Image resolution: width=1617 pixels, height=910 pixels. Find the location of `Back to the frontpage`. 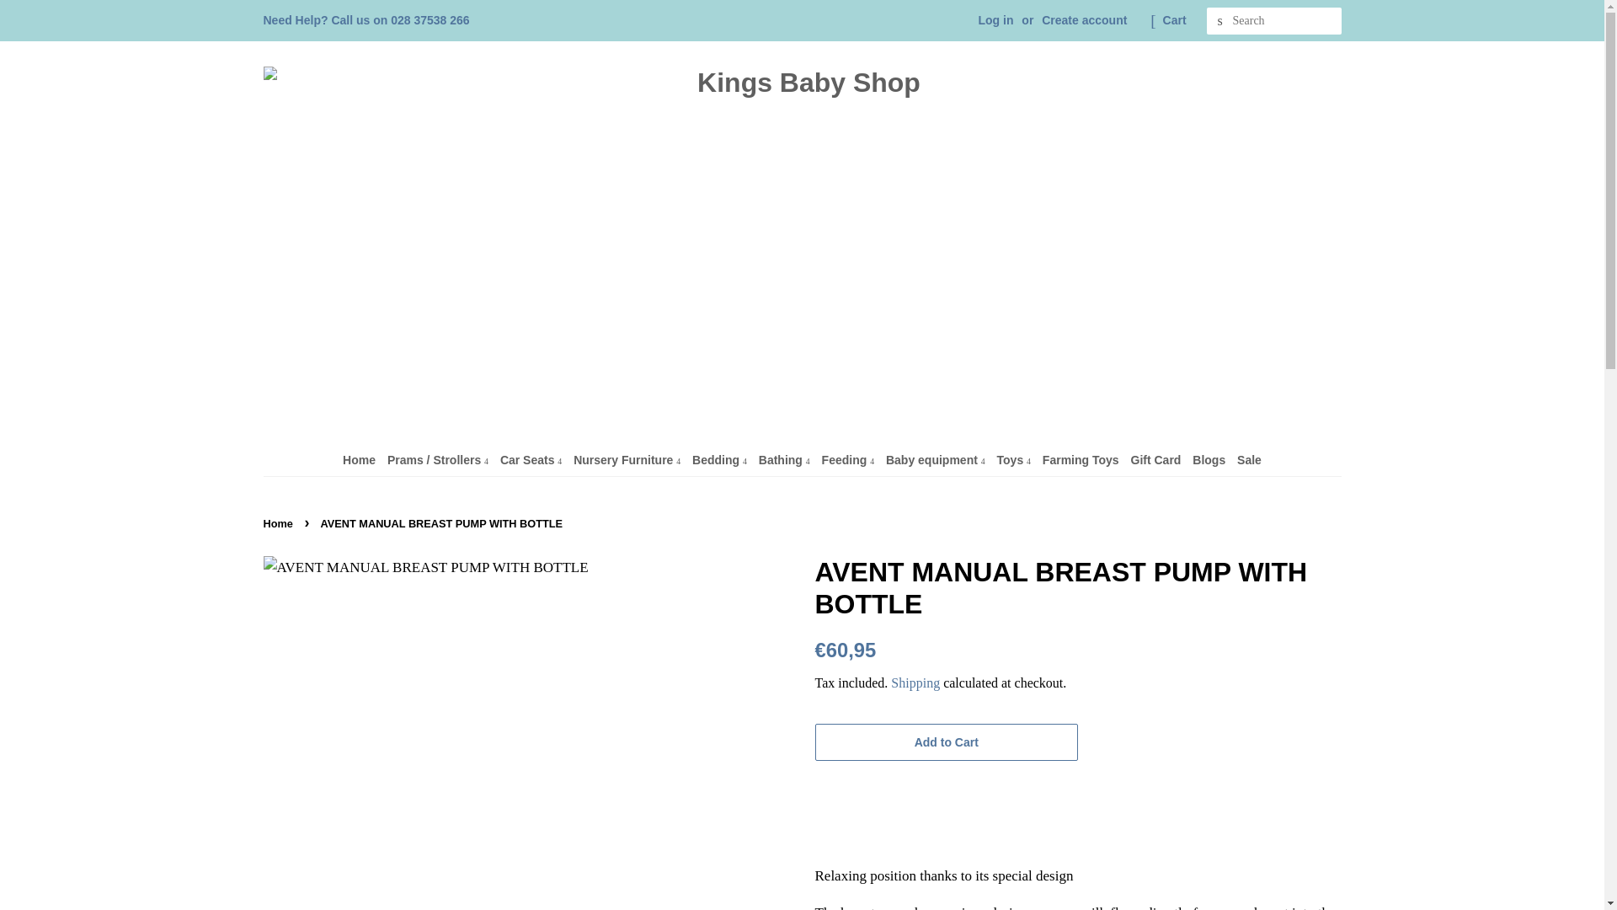

Back to the frontpage is located at coordinates (279, 523).